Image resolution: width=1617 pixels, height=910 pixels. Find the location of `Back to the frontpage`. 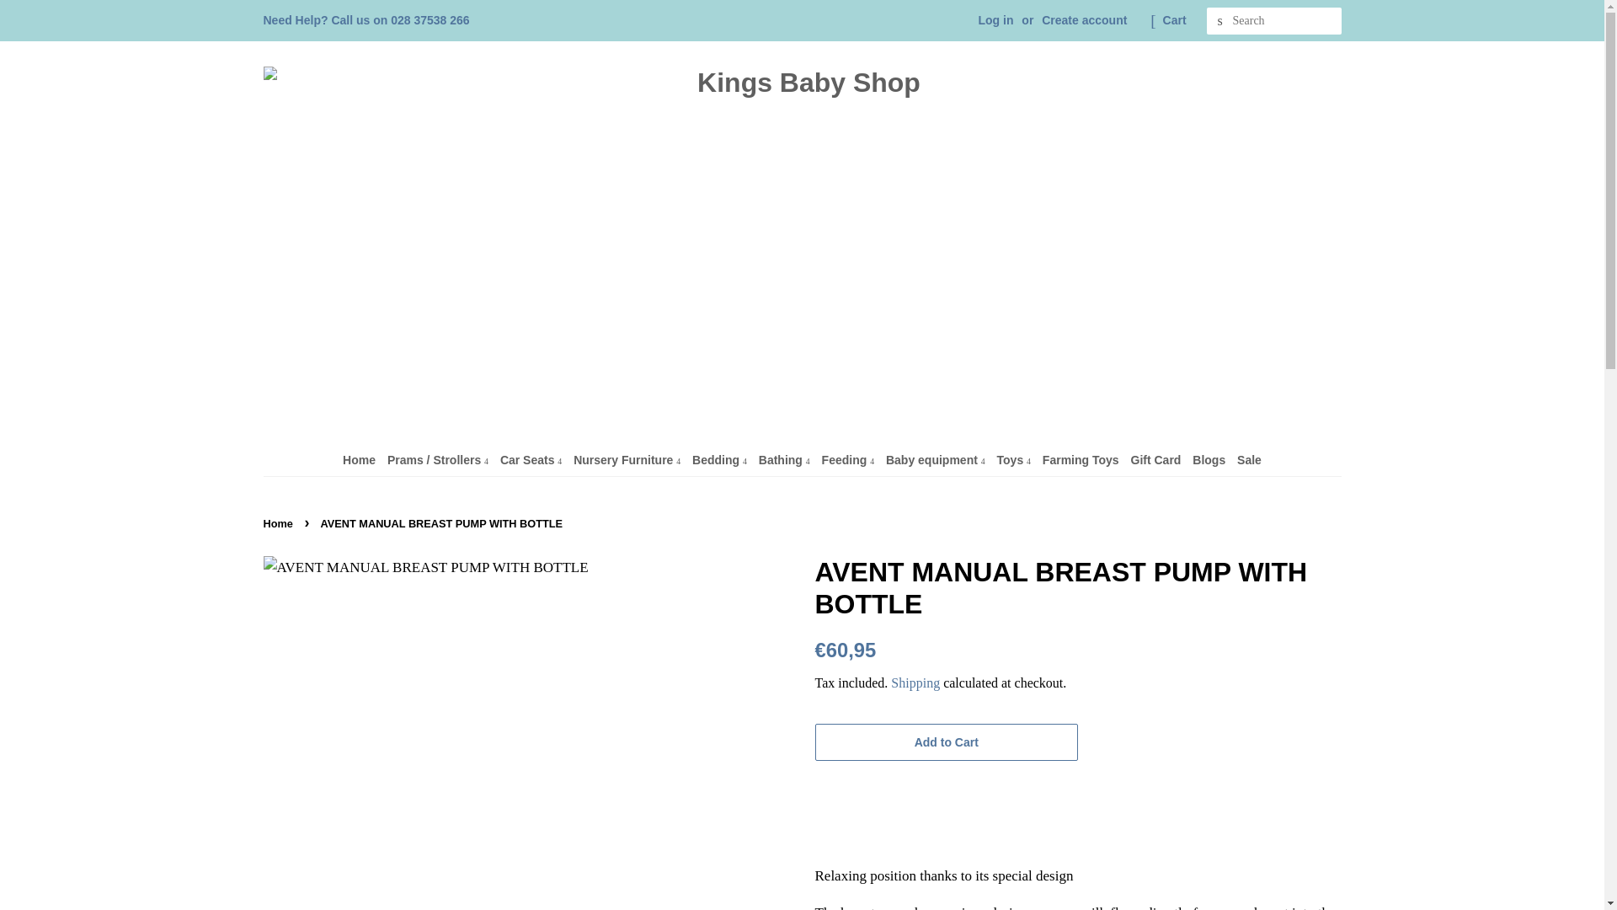

Back to the frontpage is located at coordinates (279, 523).